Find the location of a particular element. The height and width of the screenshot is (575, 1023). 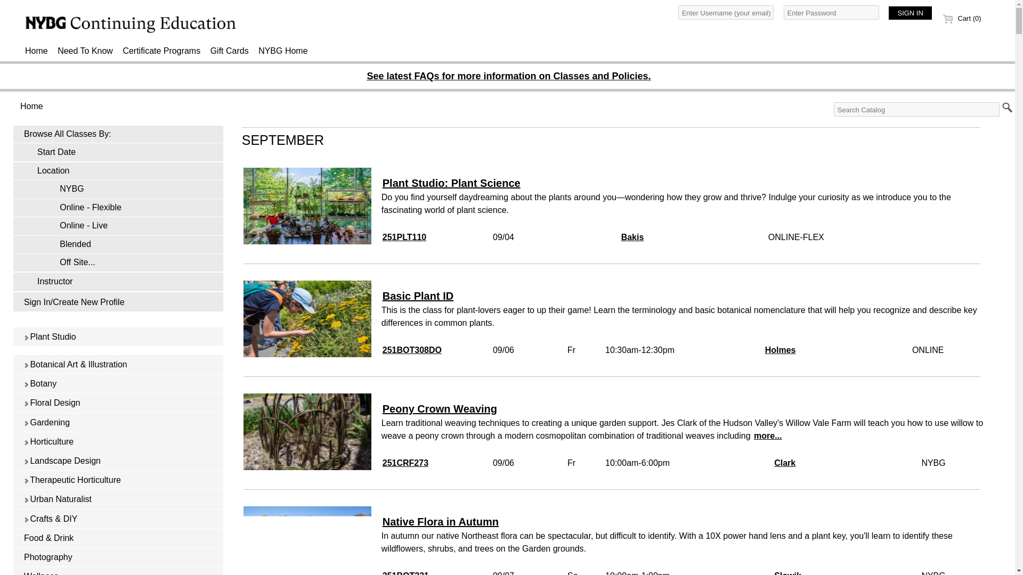

     Blended is located at coordinates (118, 245).